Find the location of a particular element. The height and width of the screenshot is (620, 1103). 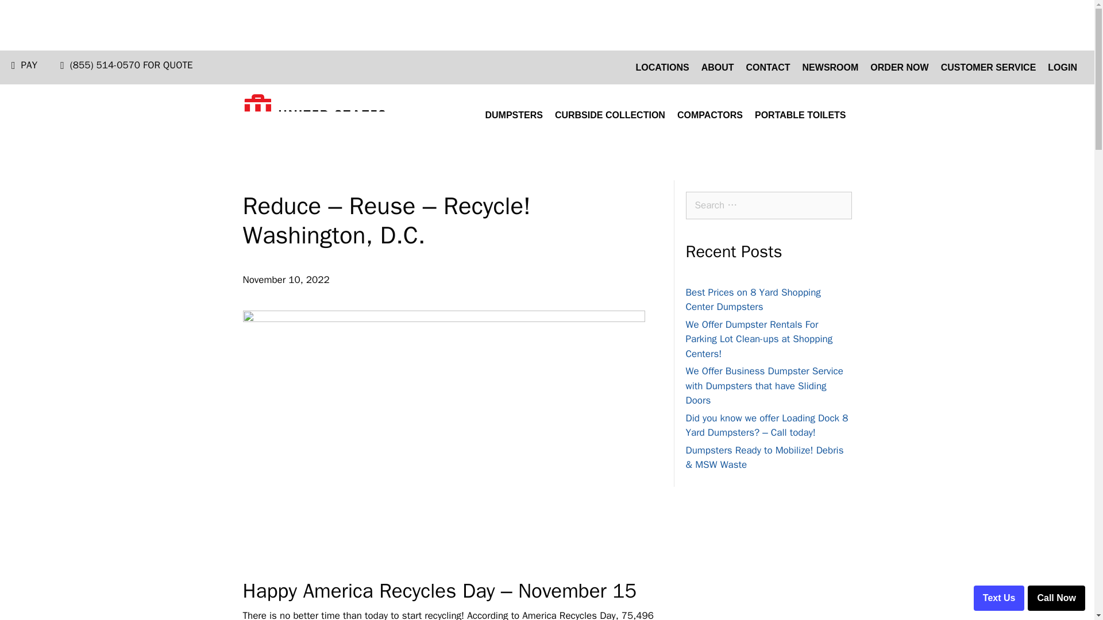

Search for: is located at coordinates (769, 206).